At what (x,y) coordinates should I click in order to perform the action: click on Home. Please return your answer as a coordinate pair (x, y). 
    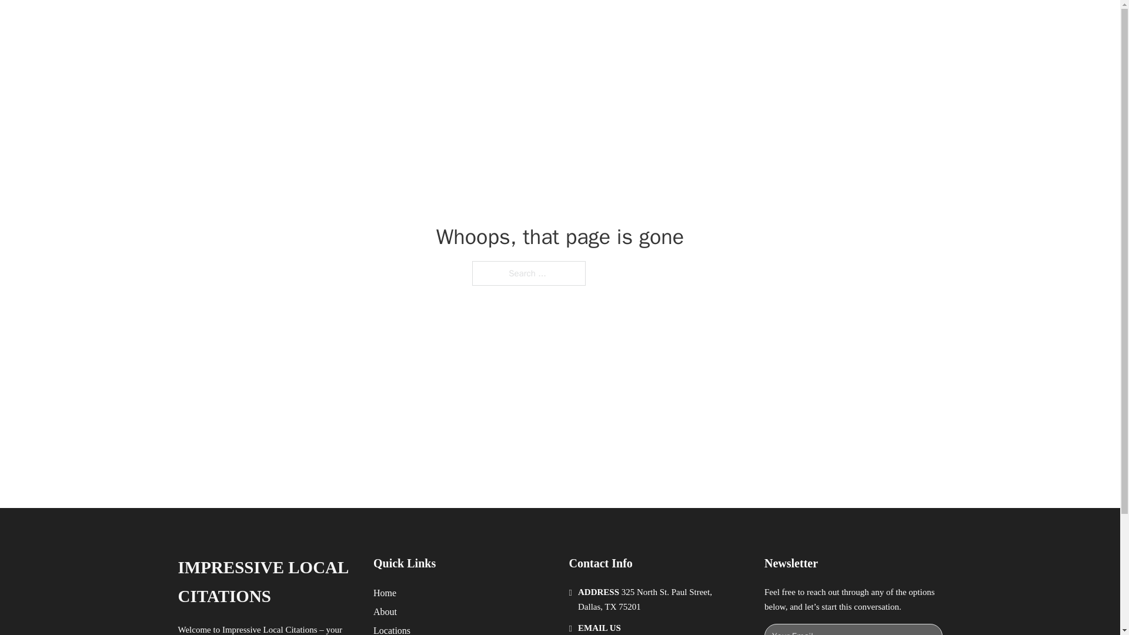
    Looking at the image, I should click on (385, 593).